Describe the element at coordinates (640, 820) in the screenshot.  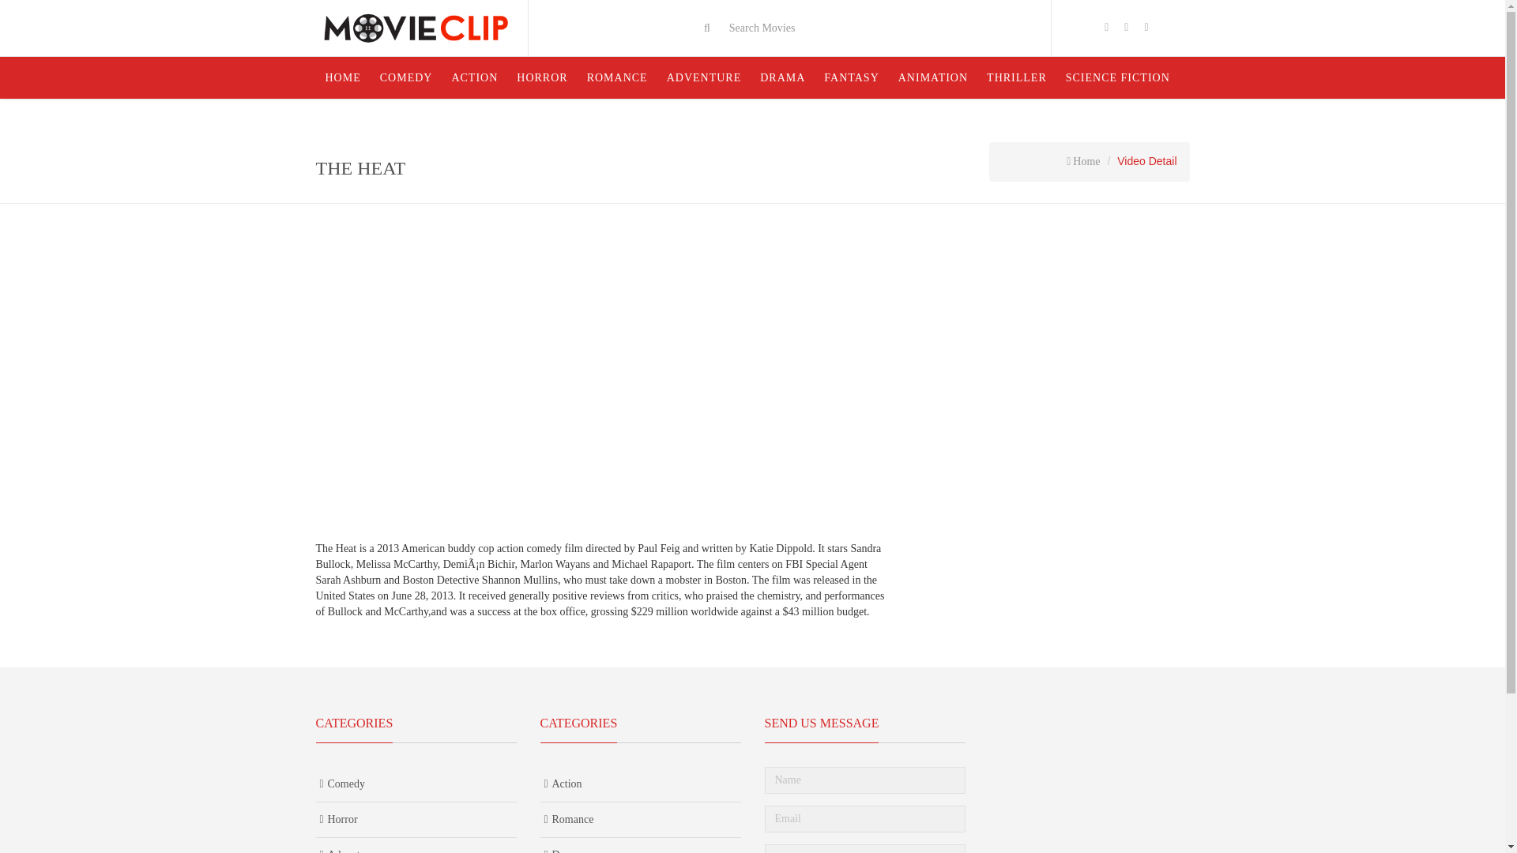
I see `Romance` at that location.